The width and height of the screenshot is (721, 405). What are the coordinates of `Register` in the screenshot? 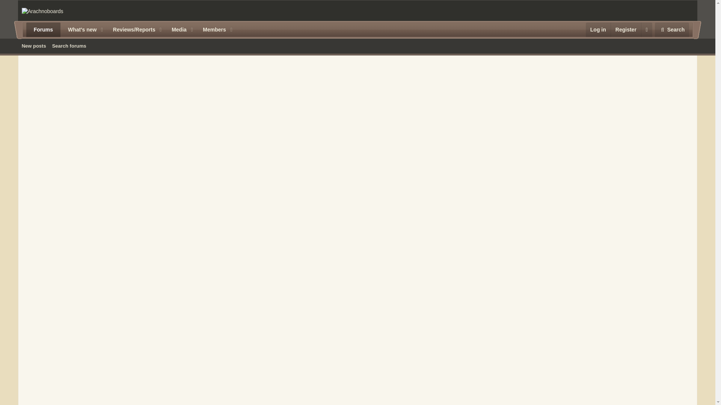 It's located at (626, 30).